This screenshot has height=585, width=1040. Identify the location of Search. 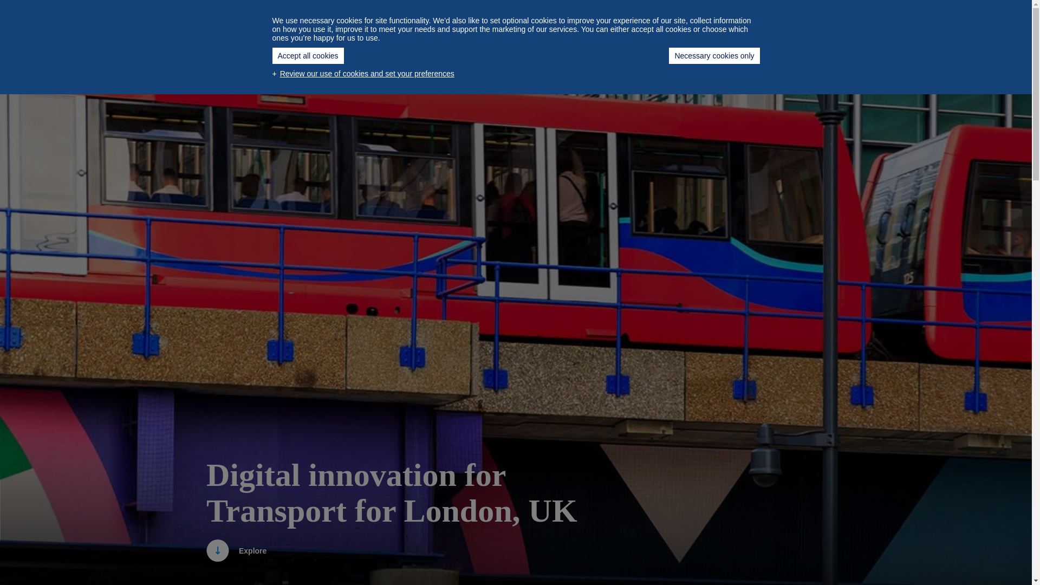
(829, 17).